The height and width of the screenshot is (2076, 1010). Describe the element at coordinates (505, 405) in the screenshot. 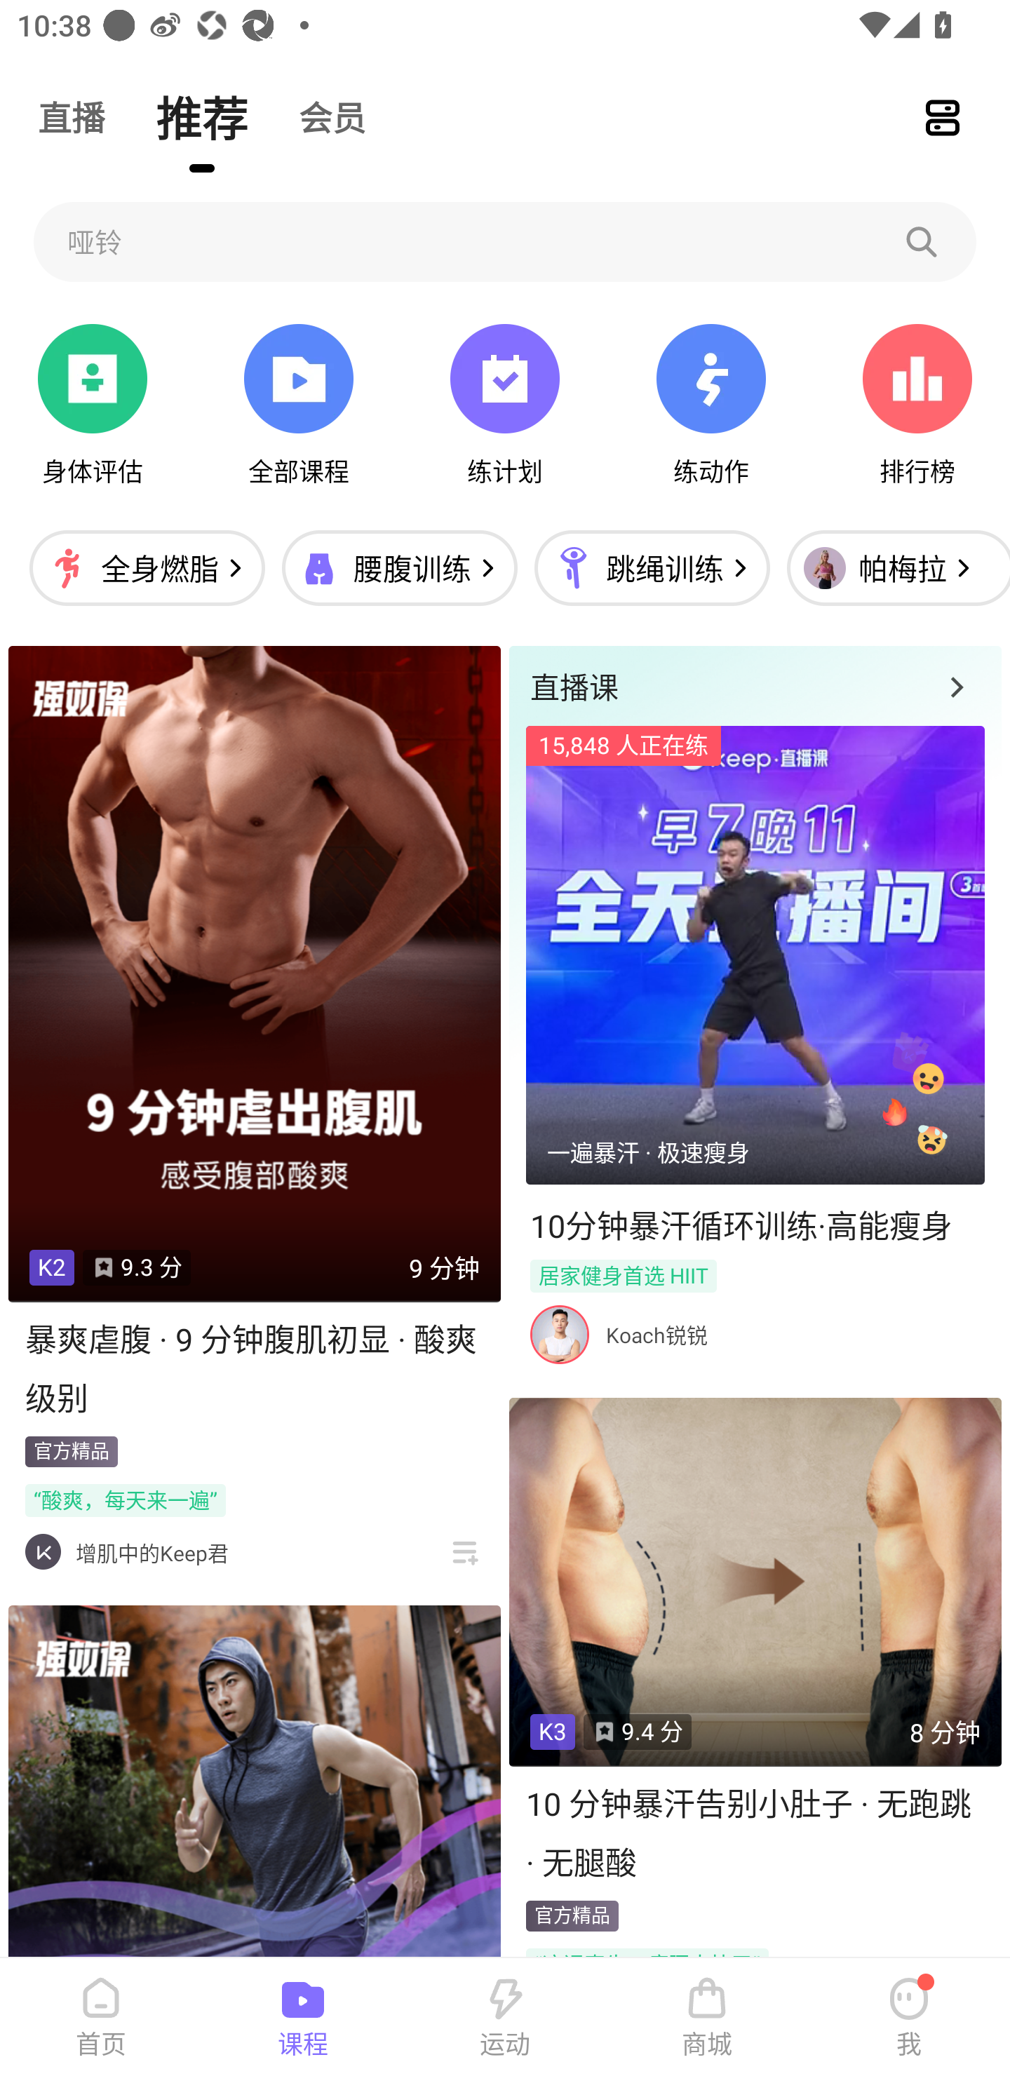

I see `练计划` at that location.